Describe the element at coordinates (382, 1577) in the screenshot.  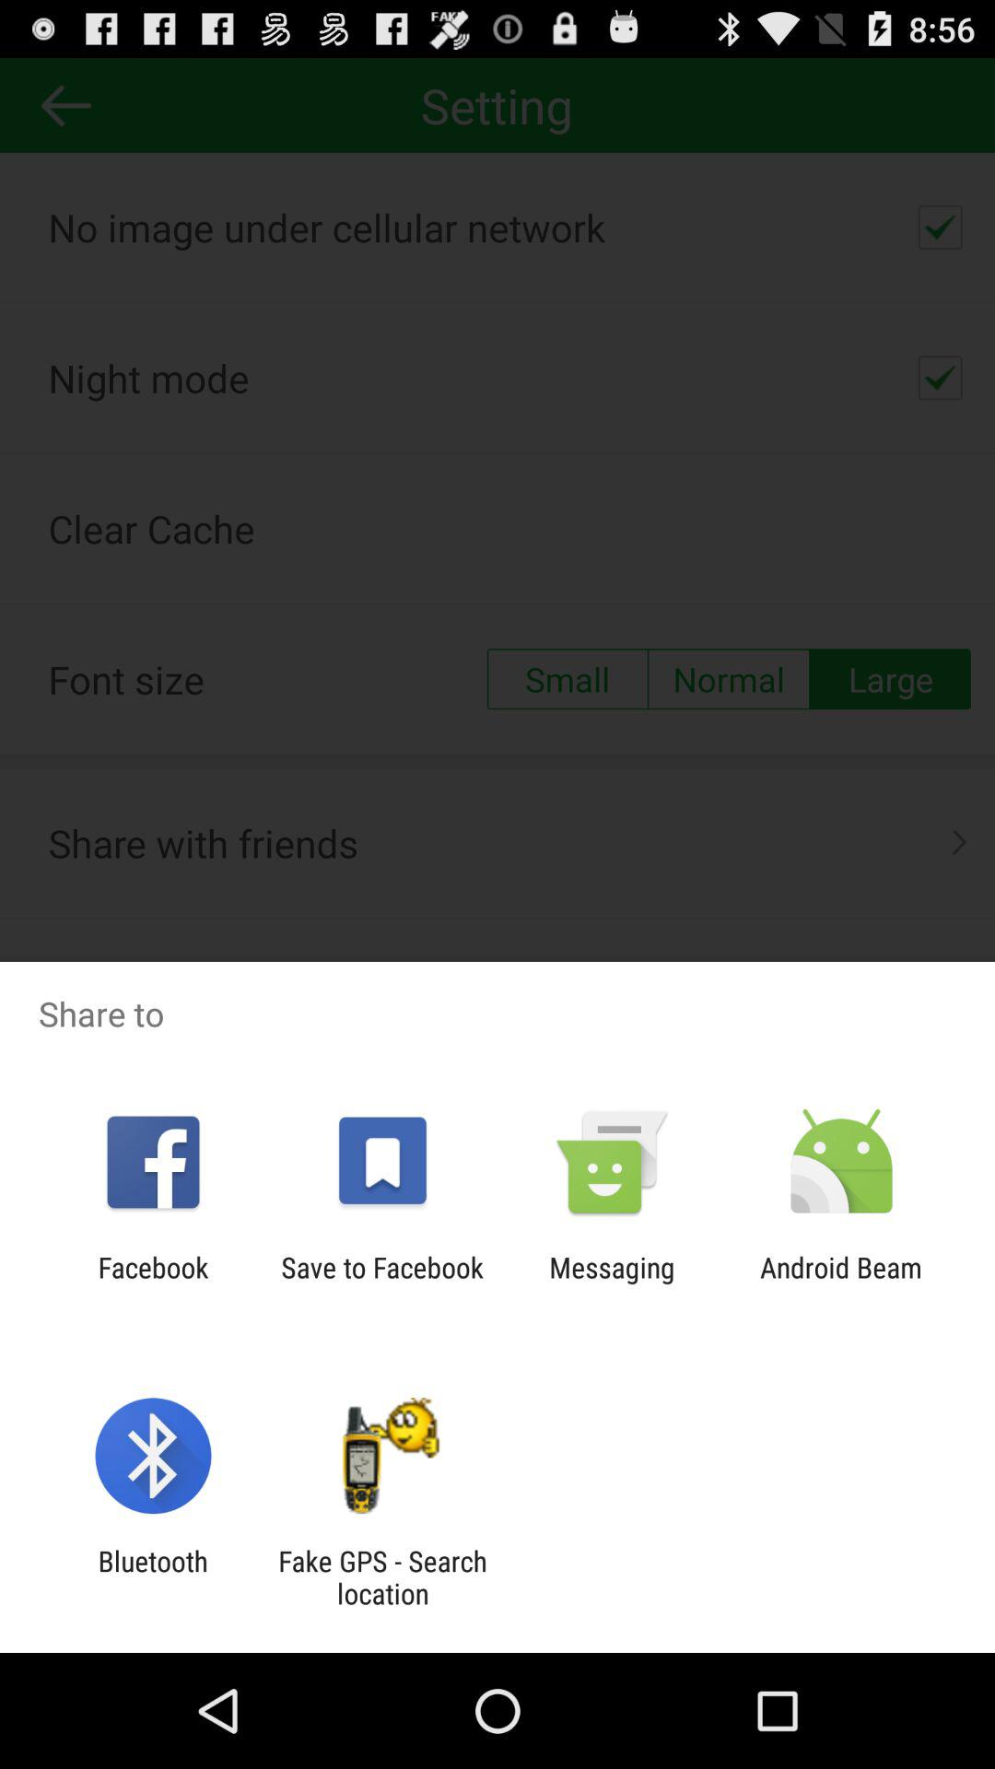
I see `turn off the fake gps search app` at that location.